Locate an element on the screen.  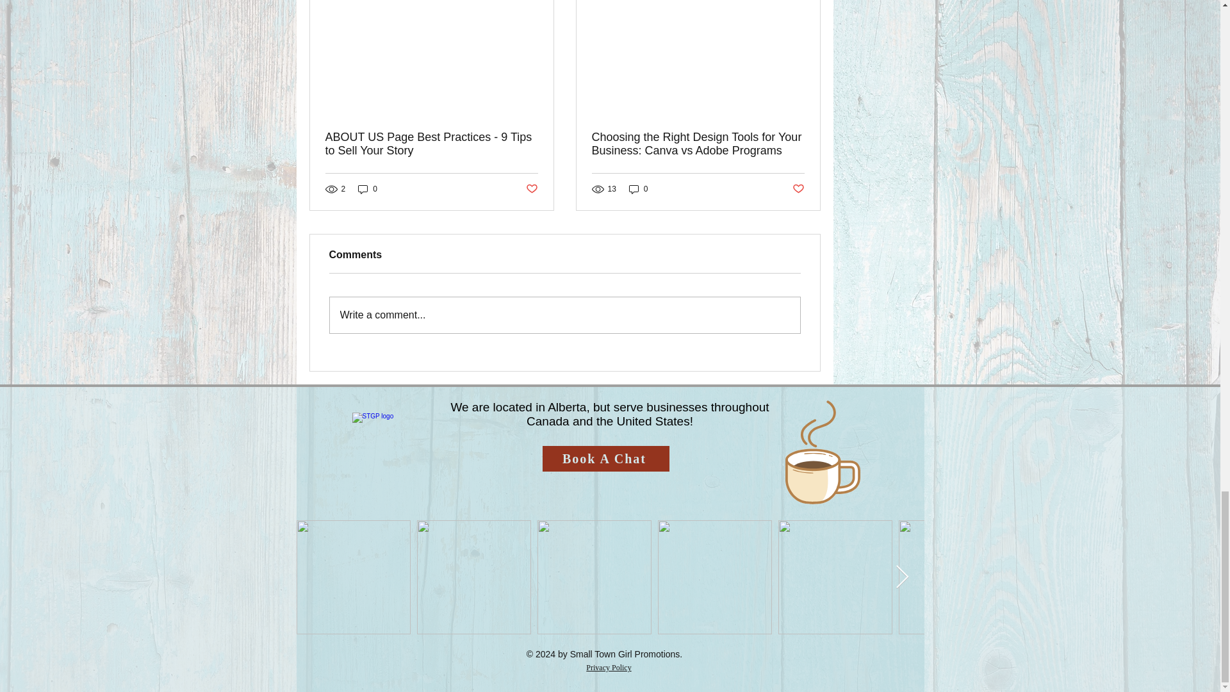
ABOUT US Page Best Practices - 9 Tips to Sell Your Story is located at coordinates (432, 144).